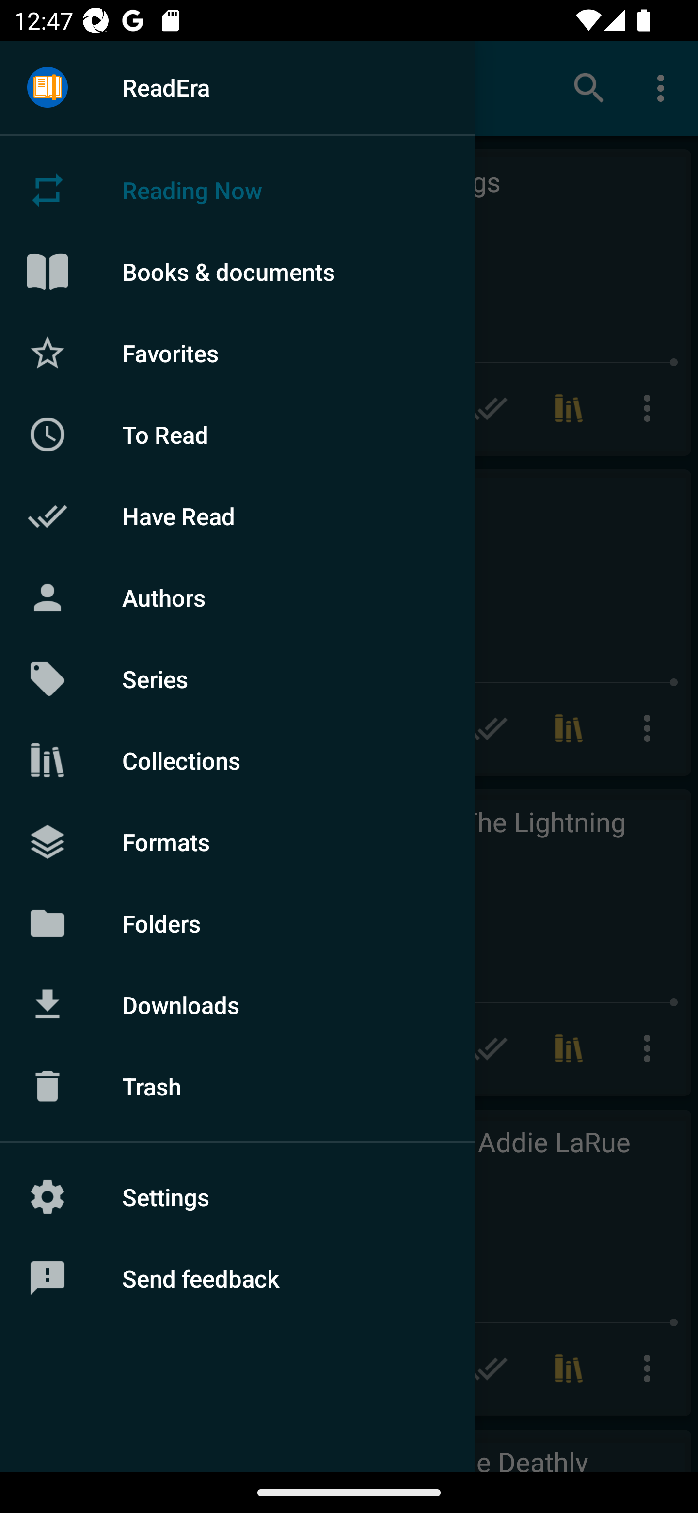  Describe the element at coordinates (238, 516) in the screenshot. I see `Have Read` at that location.